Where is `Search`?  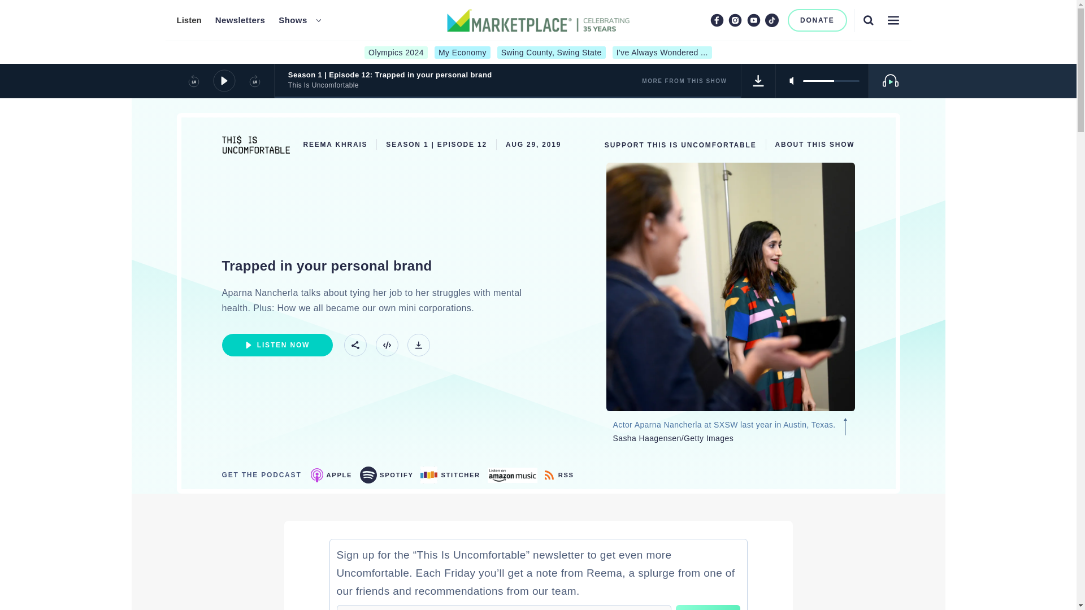
Search is located at coordinates (868, 20).